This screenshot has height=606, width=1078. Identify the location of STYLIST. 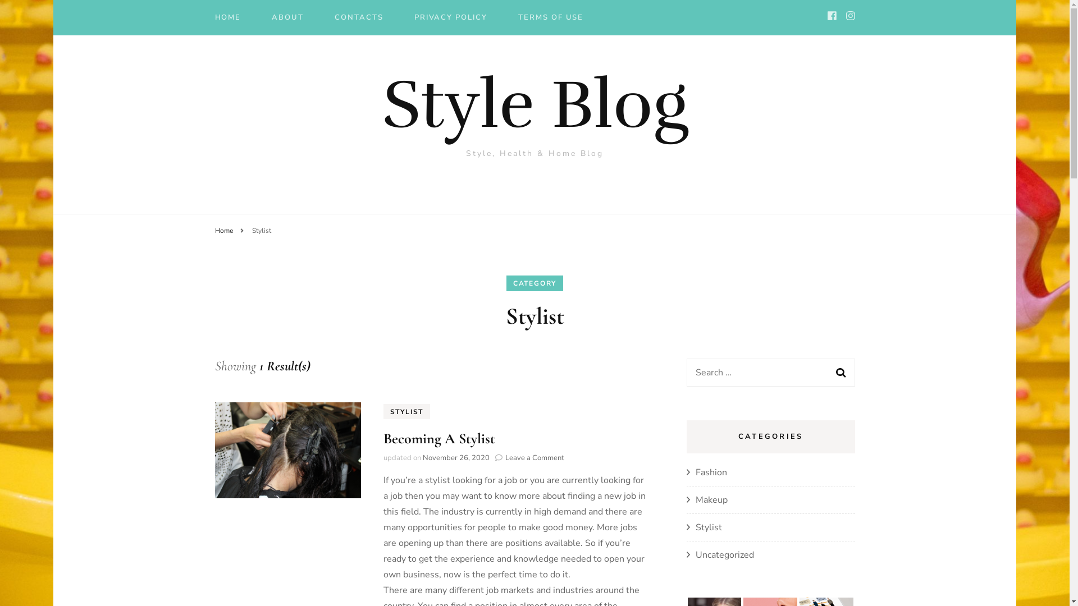
(406, 412).